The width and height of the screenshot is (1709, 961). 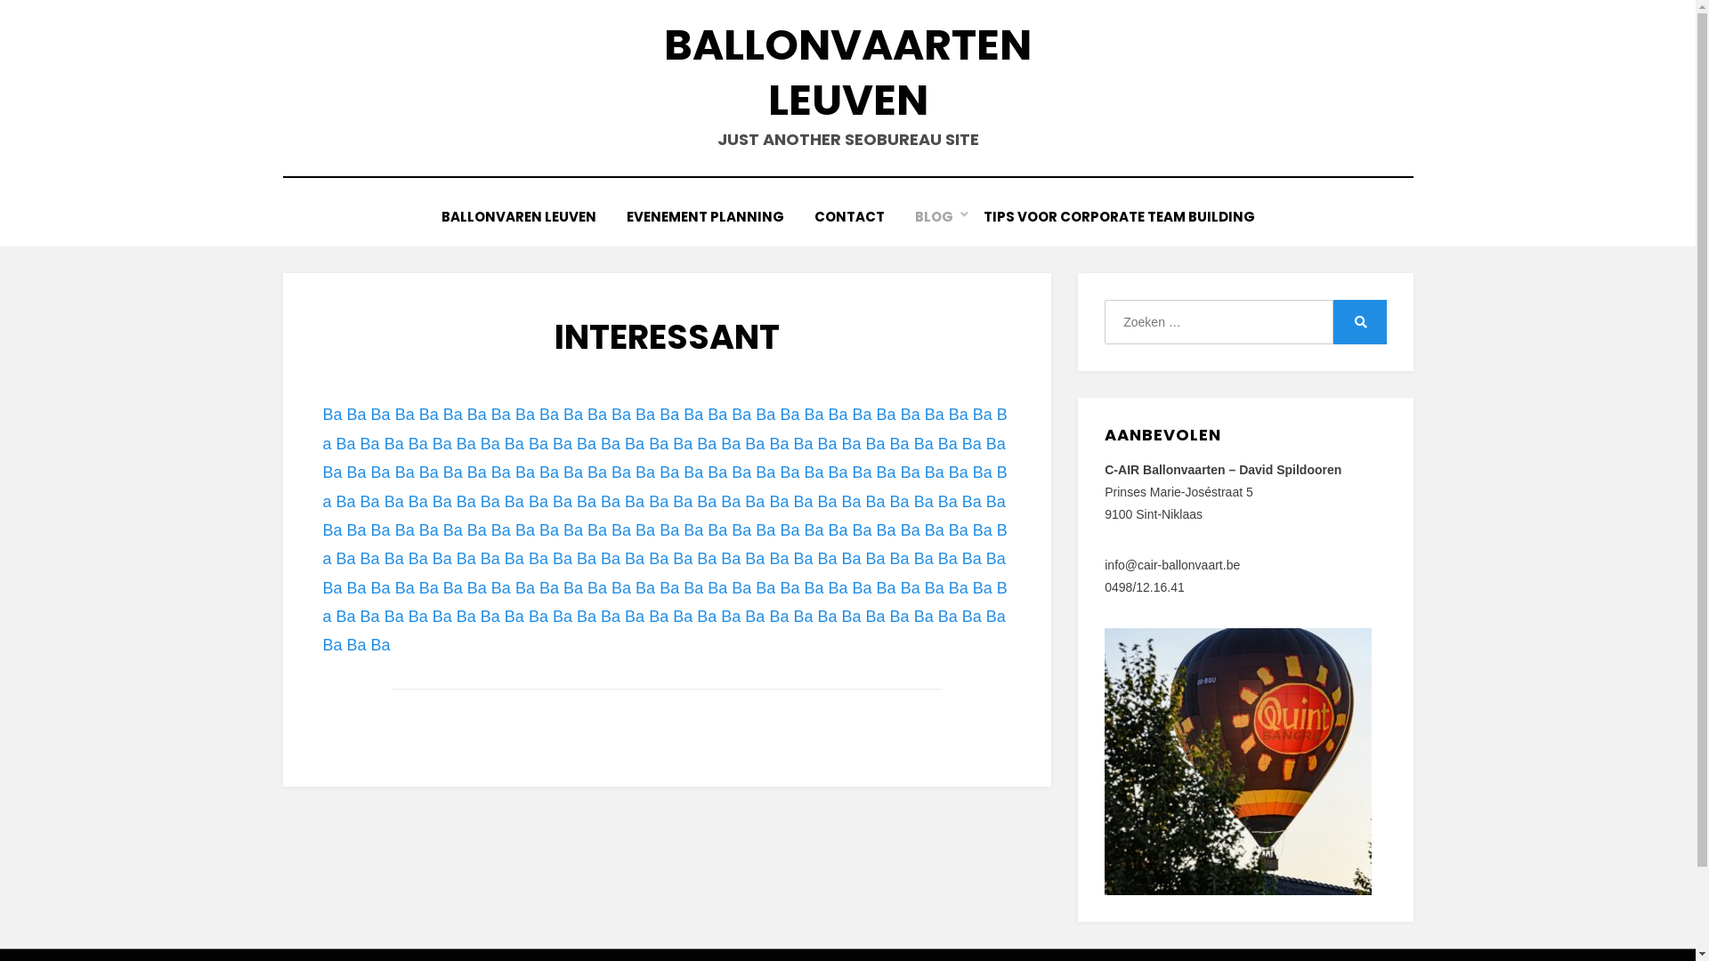 What do you see at coordinates (490, 502) in the screenshot?
I see `Ba` at bounding box center [490, 502].